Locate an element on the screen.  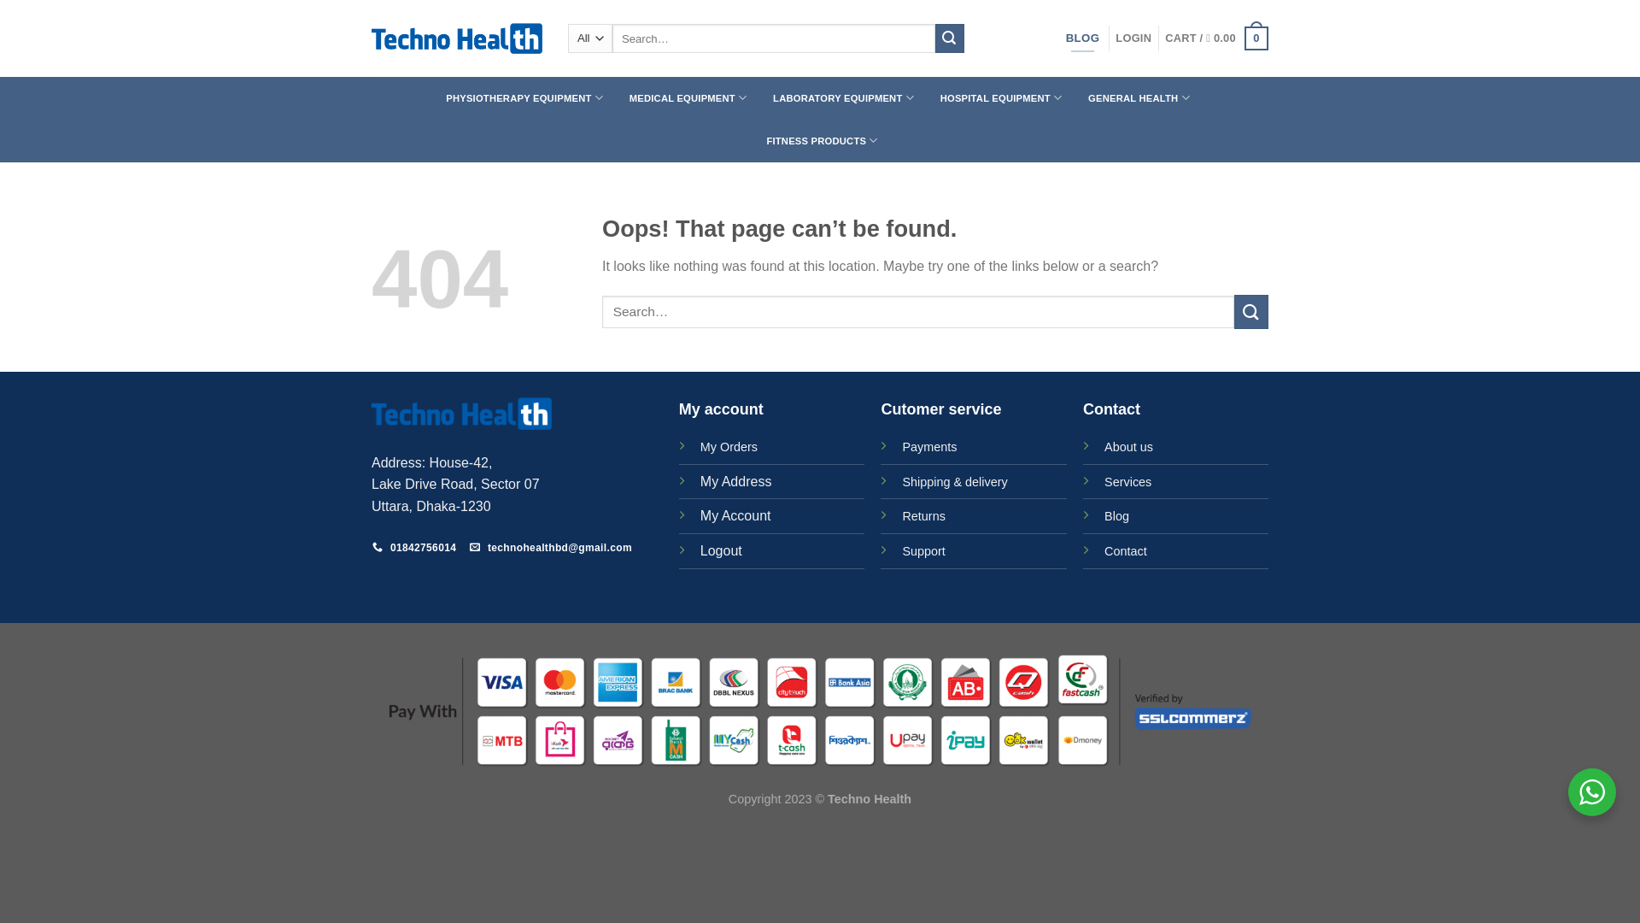
My Account is located at coordinates (736, 516).